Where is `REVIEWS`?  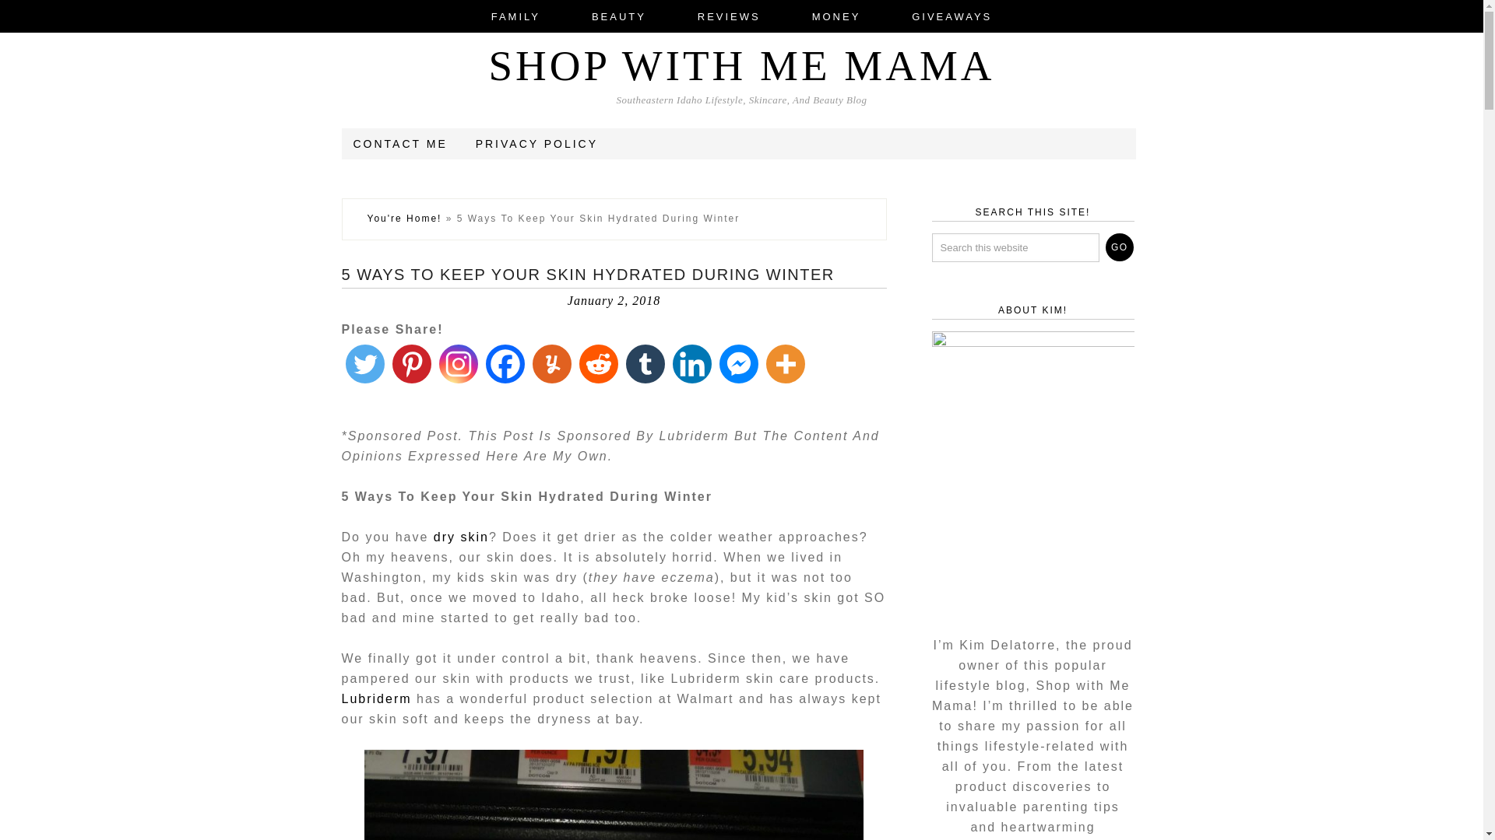 REVIEWS is located at coordinates (729, 16).